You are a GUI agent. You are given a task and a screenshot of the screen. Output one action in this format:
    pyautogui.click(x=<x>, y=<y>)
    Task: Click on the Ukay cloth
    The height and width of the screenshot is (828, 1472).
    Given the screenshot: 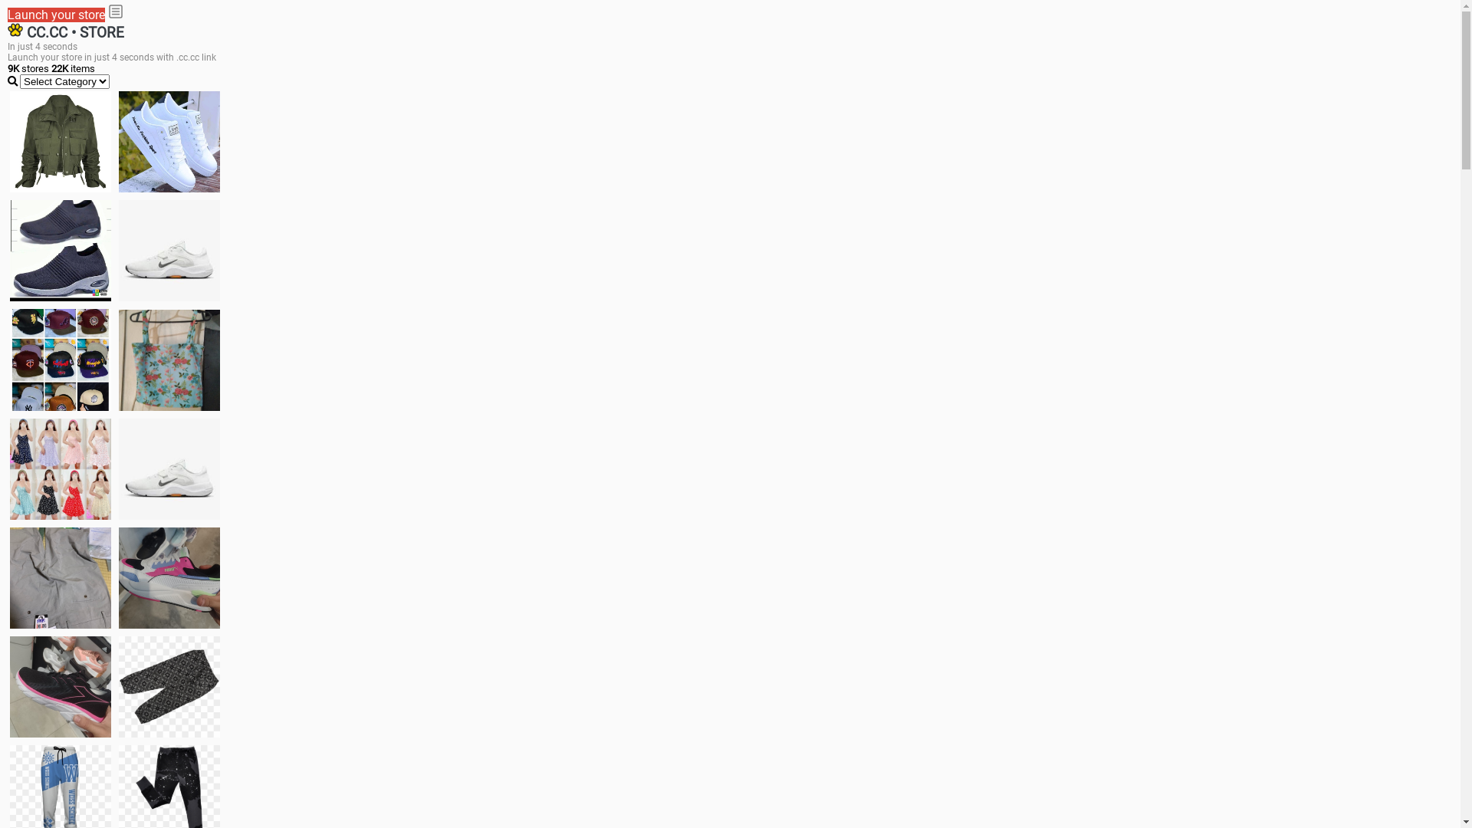 What is the action you would take?
    pyautogui.click(x=169, y=360)
    